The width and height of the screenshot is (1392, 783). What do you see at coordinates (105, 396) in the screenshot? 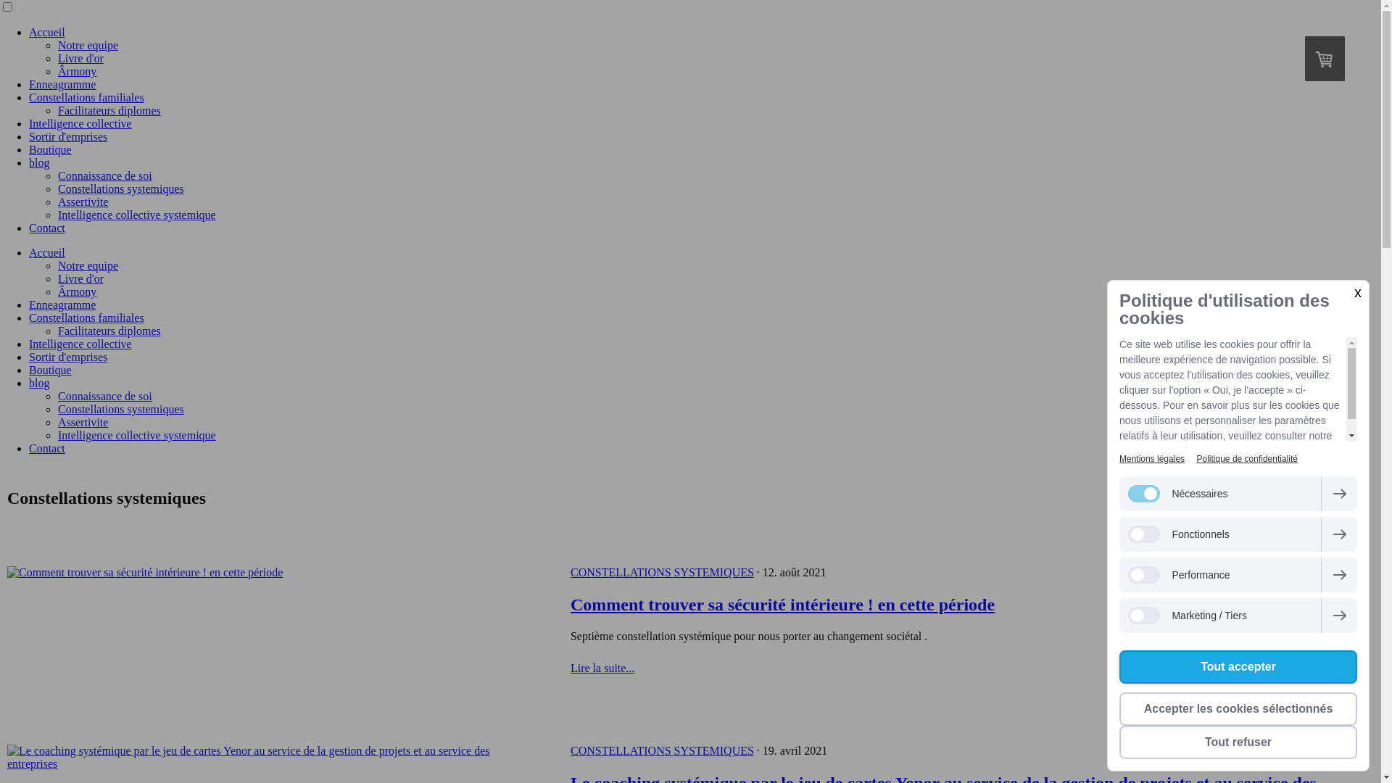
I see `Connaissance de soi` at bounding box center [105, 396].